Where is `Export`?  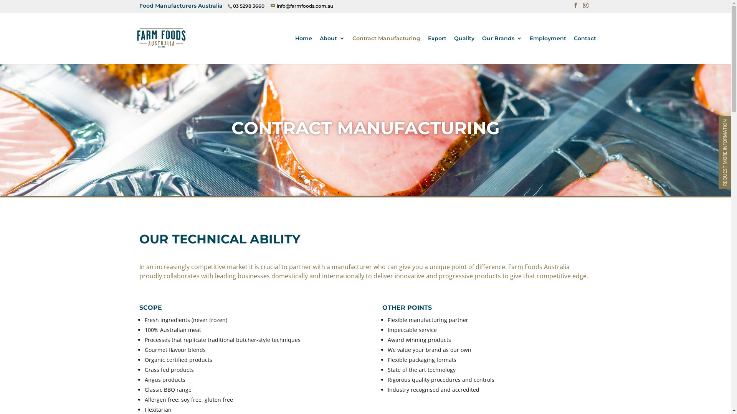
Export is located at coordinates (437, 49).